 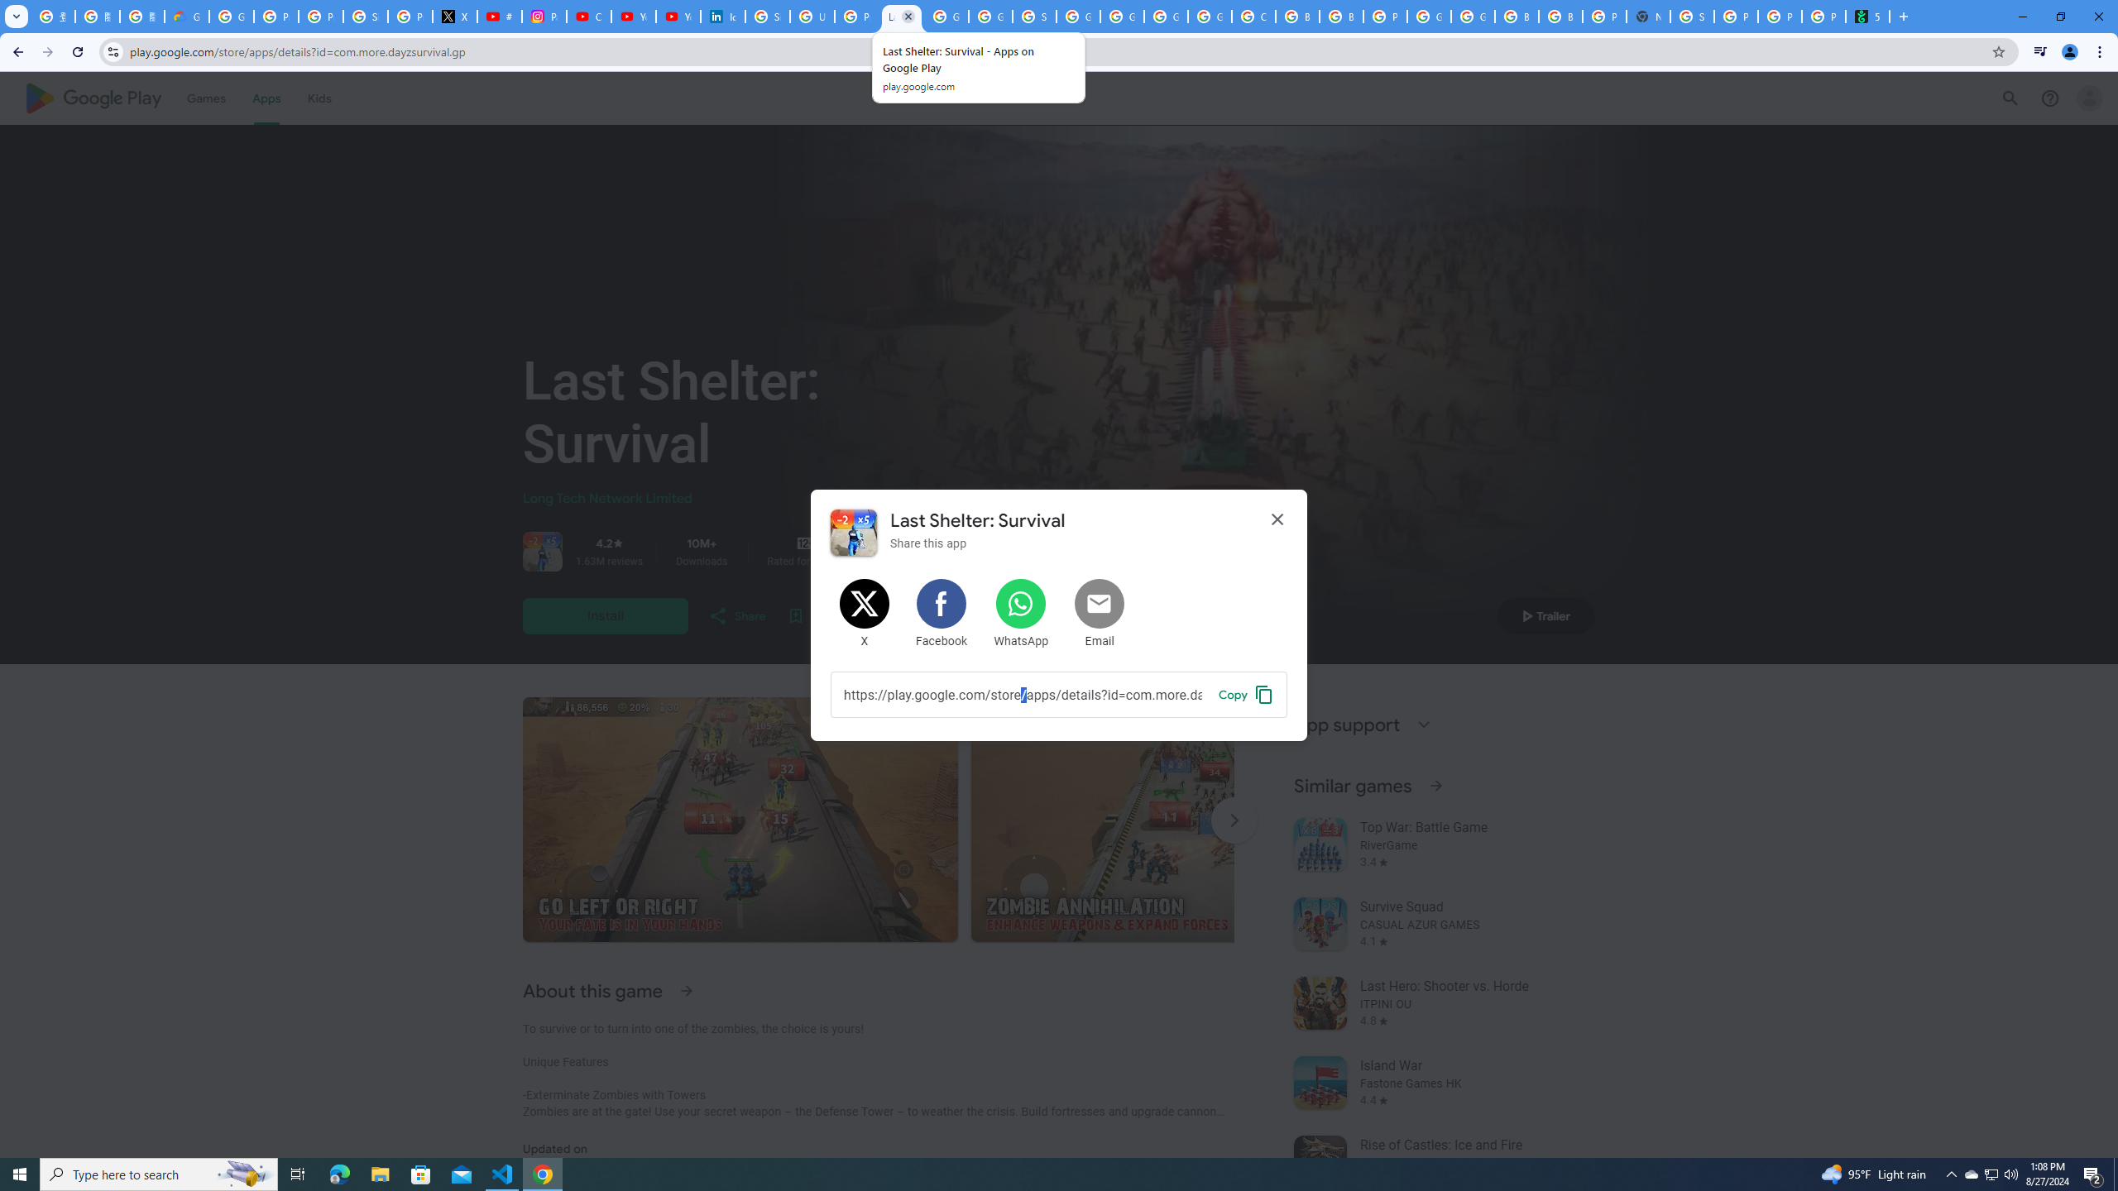 I want to click on Google Cloud Platform, so click(x=1165, y=17).